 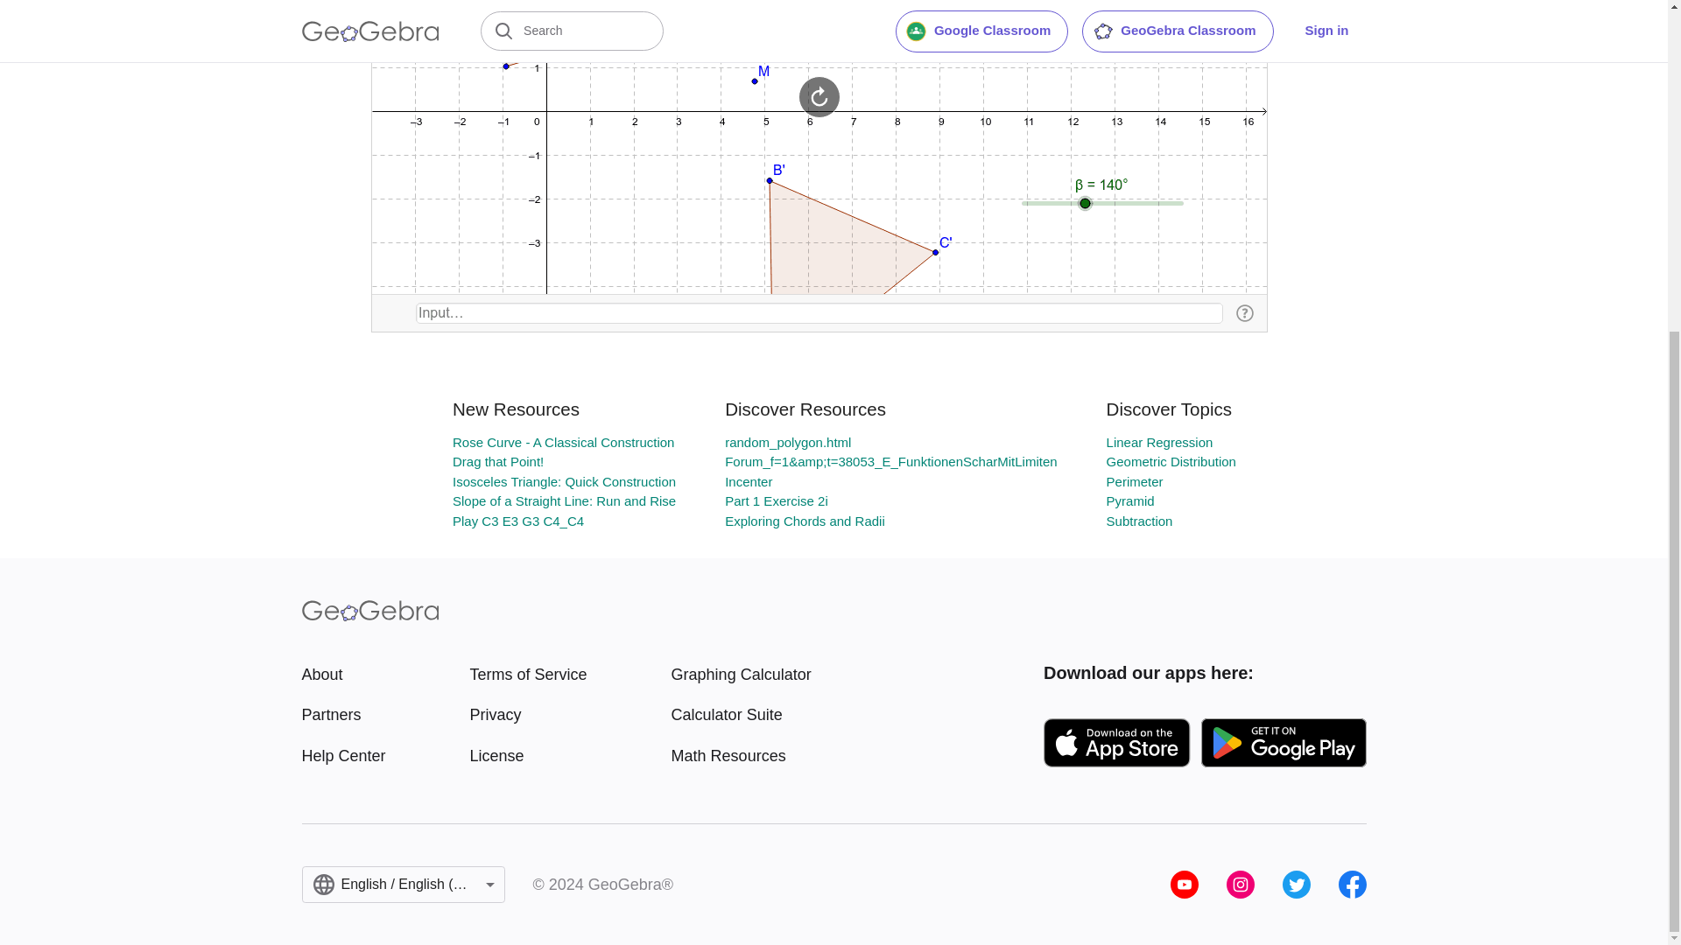 What do you see at coordinates (1171, 461) in the screenshot?
I see `Geometric Distribution` at bounding box center [1171, 461].